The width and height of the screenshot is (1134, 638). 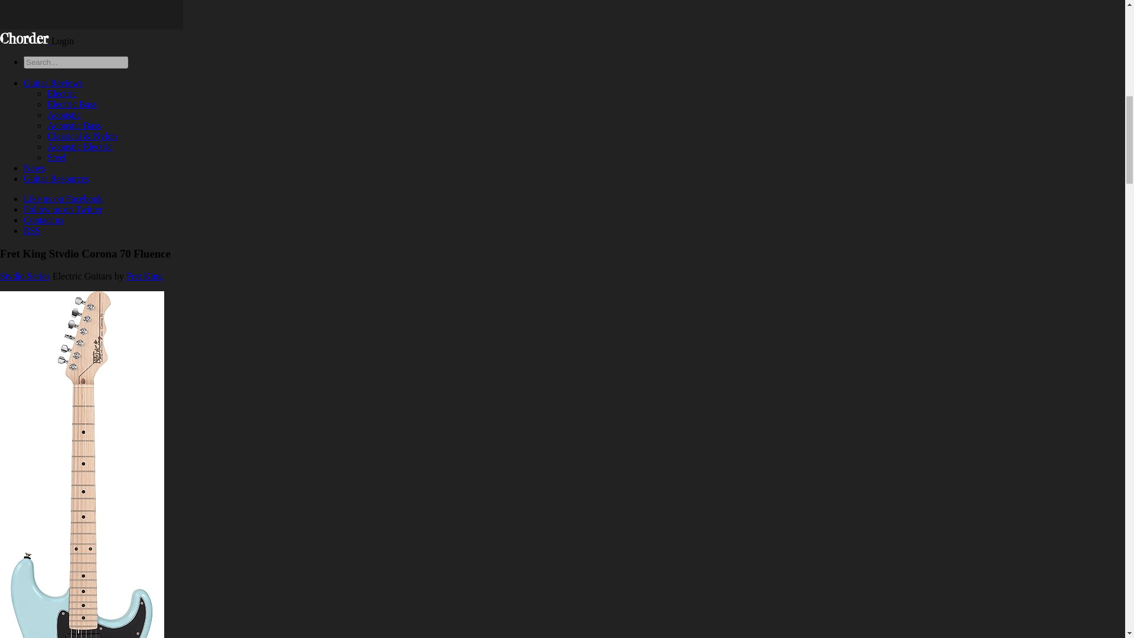 I want to click on Acoustic Bass, so click(x=74, y=125).